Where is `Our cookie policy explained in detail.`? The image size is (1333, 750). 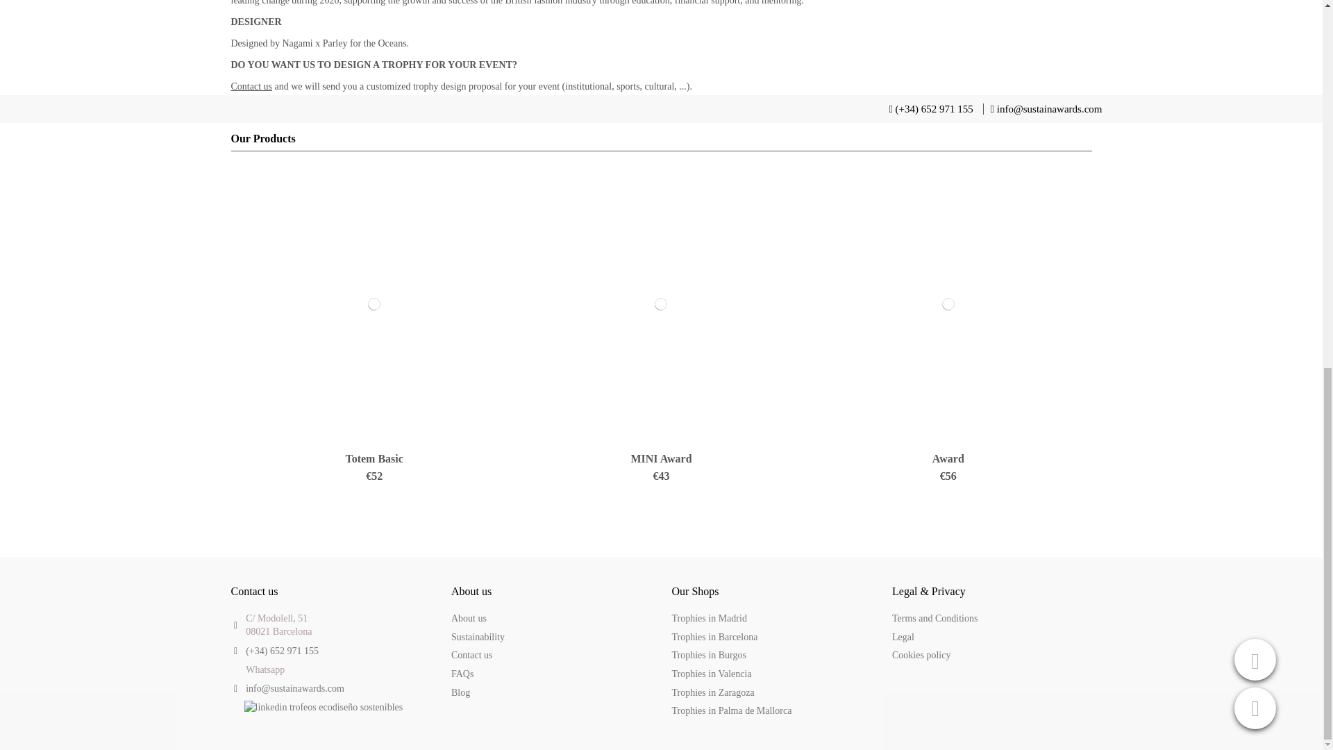
Our cookie policy explained in detail. is located at coordinates (921, 656).